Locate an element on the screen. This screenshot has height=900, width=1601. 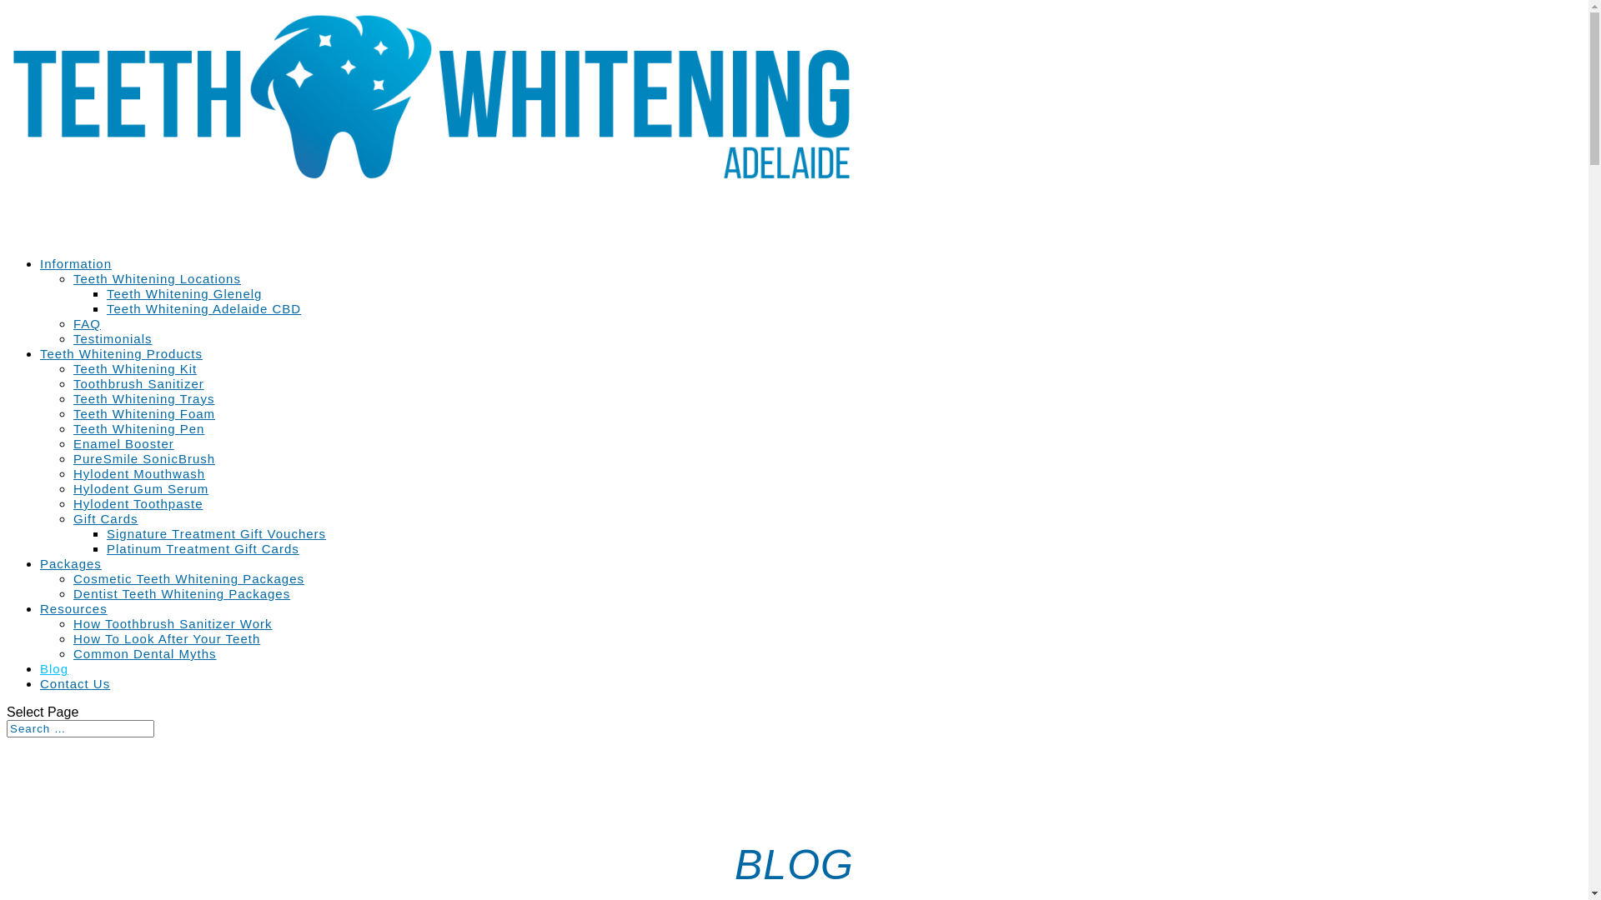
Hylodent Mouthwash is located at coordinates (138, 473).